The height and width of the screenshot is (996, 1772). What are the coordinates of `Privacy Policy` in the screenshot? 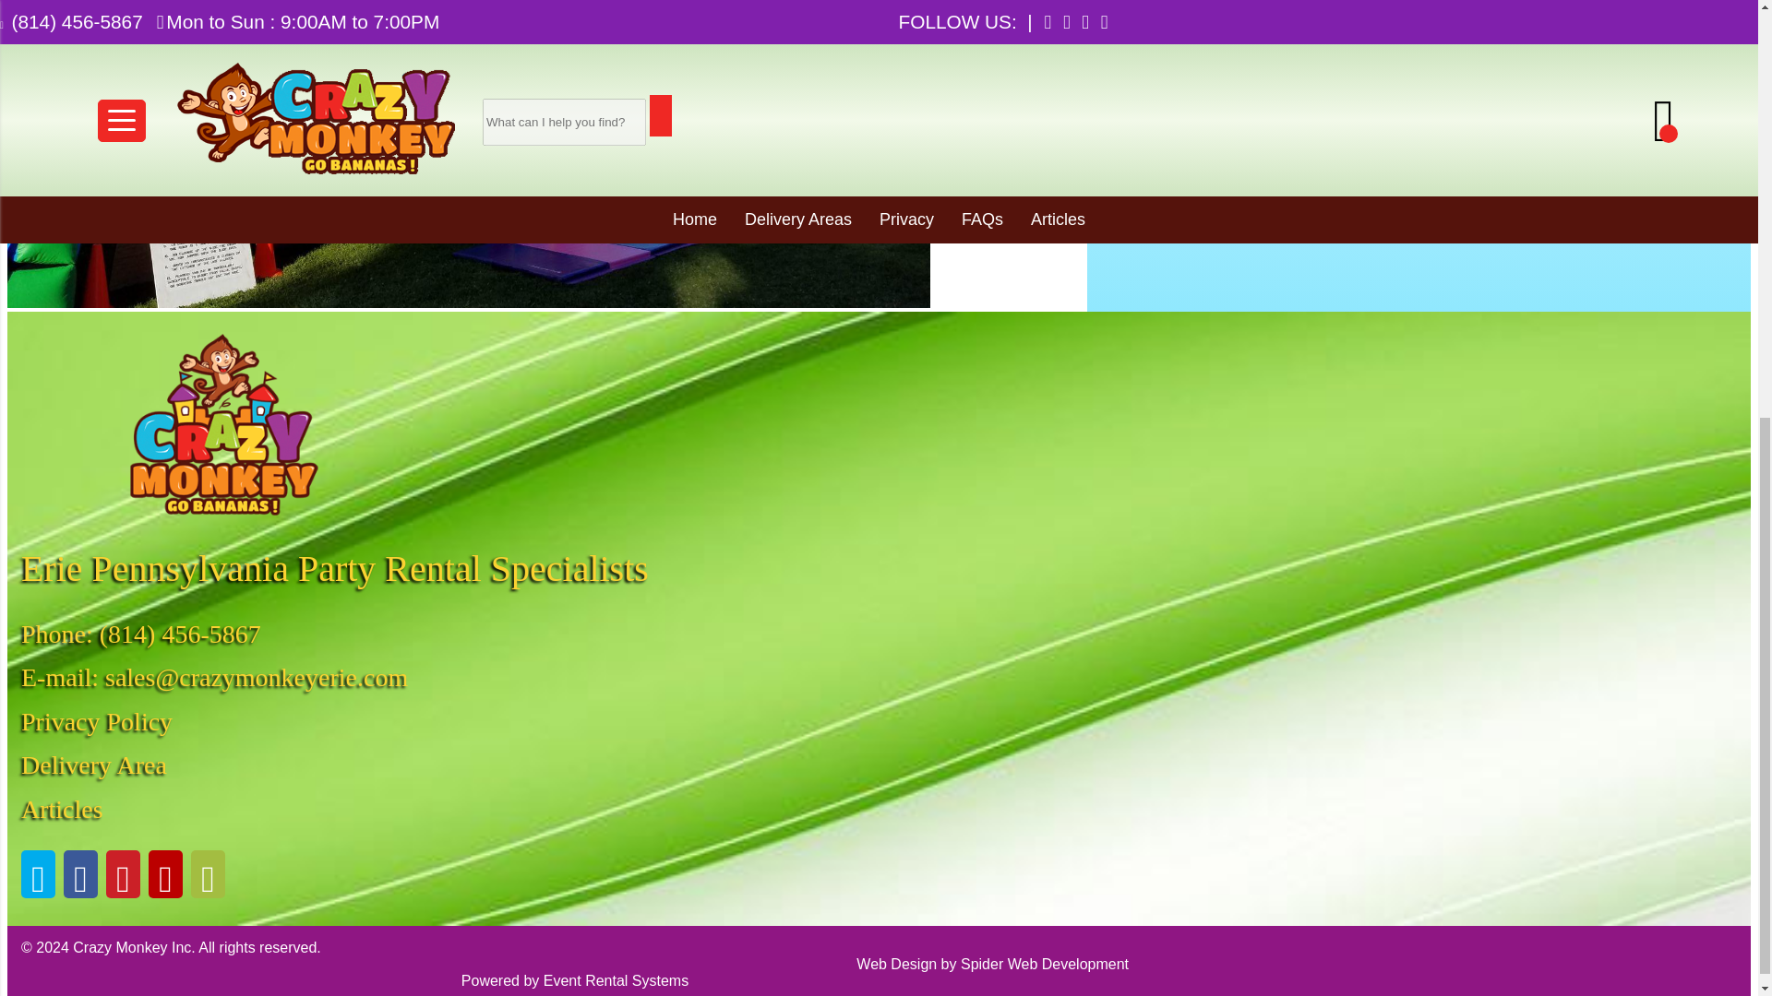 It's located at (96, 721).